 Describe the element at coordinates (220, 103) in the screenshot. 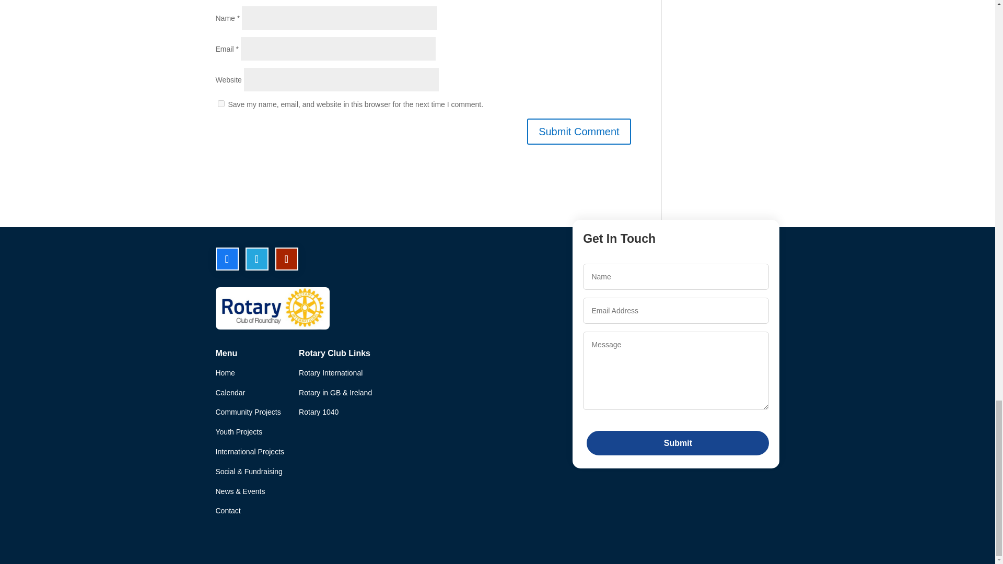

I see `yes` at that location.